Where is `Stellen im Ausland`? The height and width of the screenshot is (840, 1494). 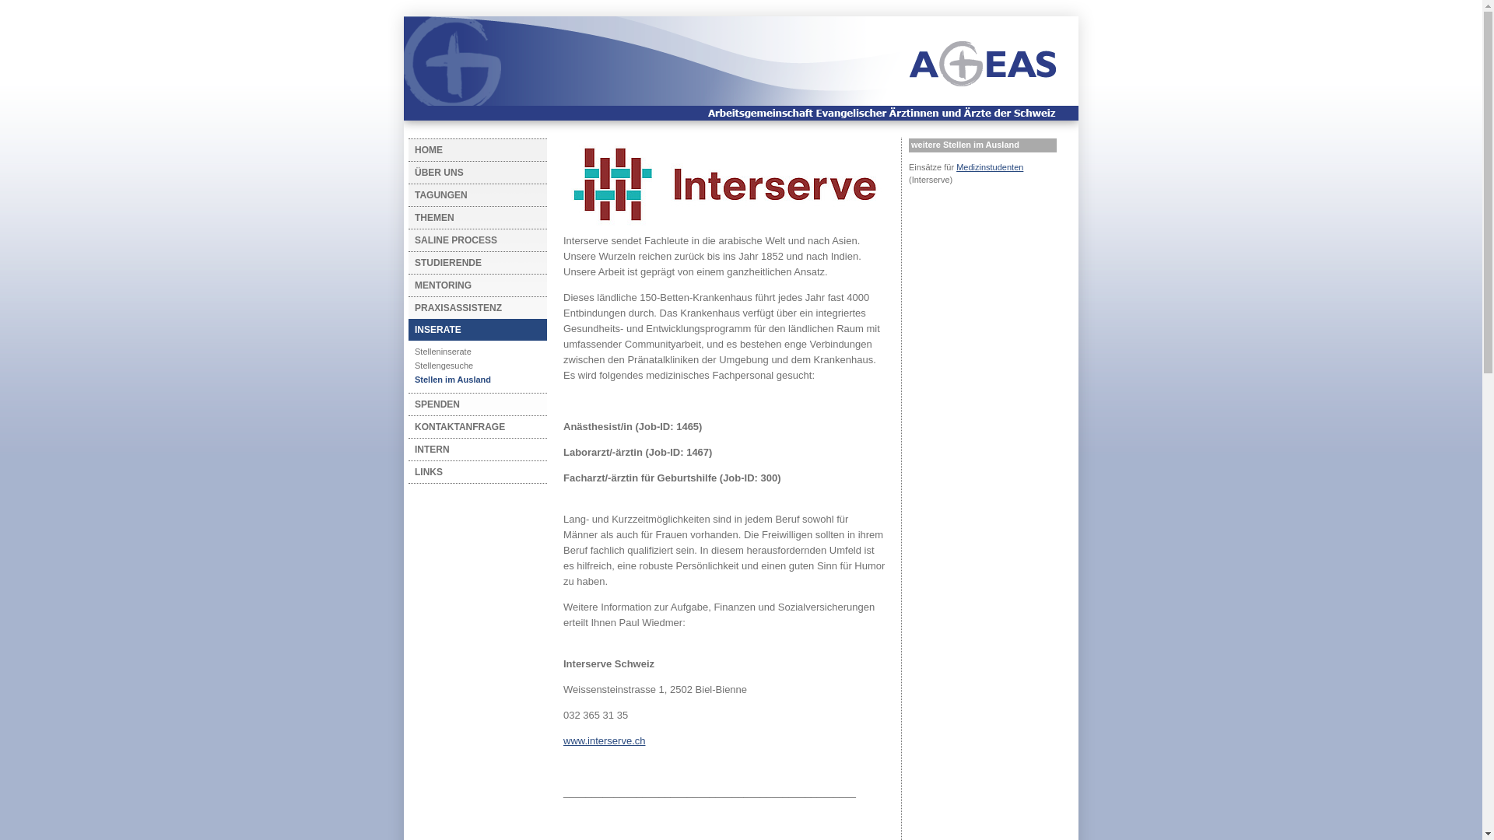 Stellen im Ausland is located at coordinates (473, 380).